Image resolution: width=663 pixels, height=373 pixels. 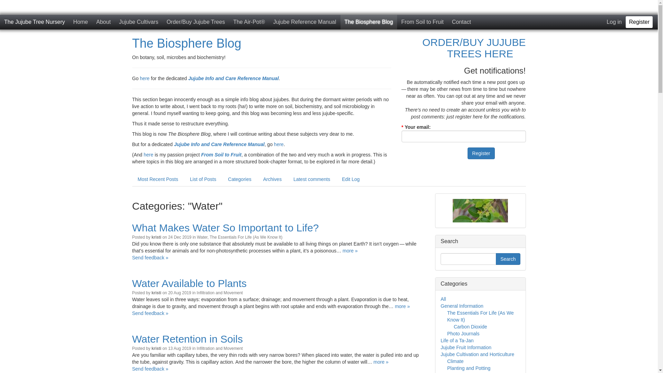 What do you see at coordinates (202, 237) in the screenshot?
I see `Water` at bounding box center [202, 237].